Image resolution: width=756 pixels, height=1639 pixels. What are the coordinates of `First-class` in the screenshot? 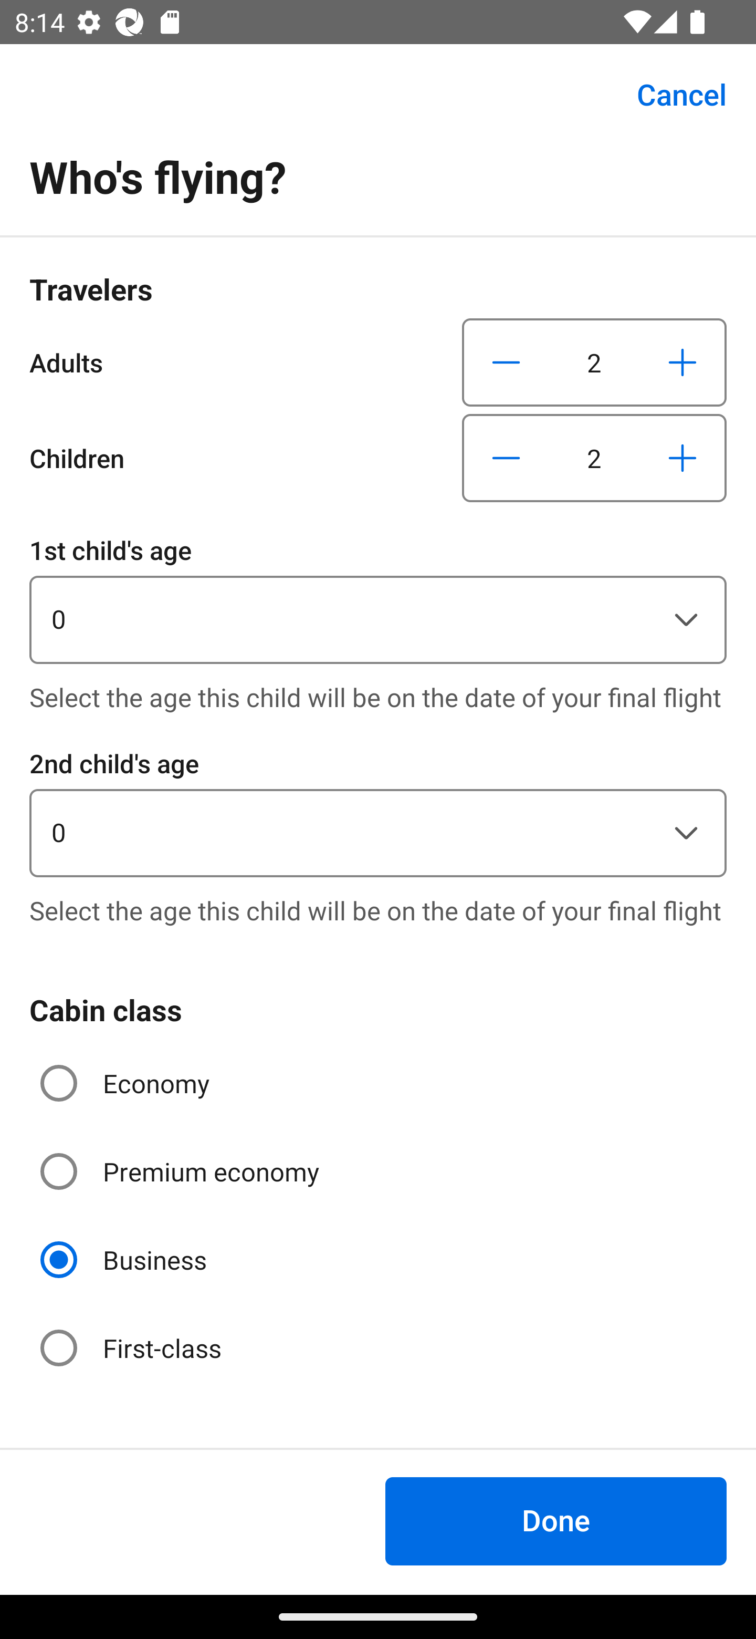 It's located at (132, 1348).